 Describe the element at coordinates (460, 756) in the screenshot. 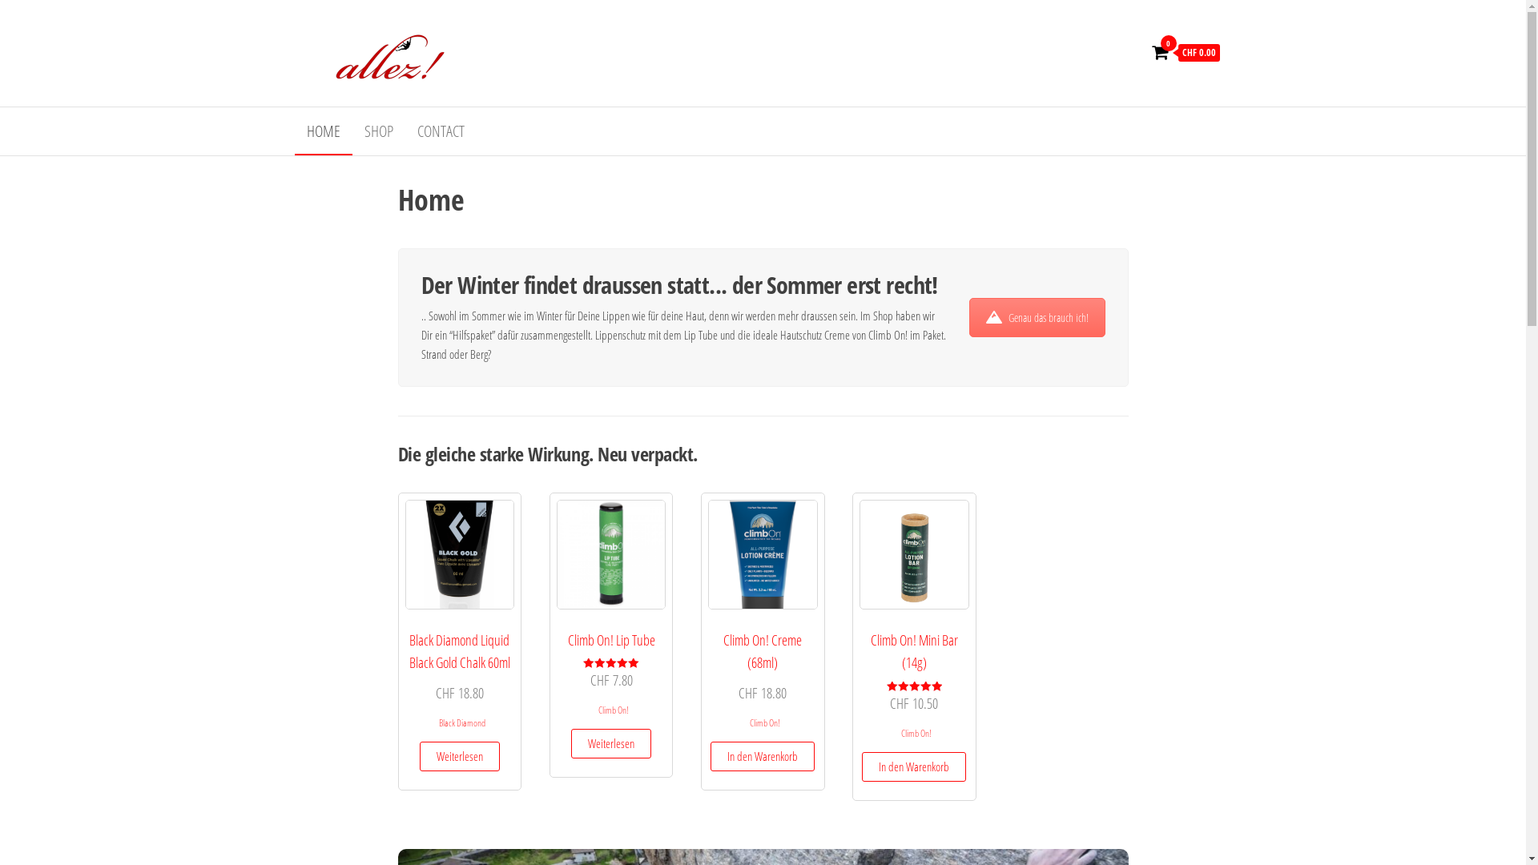

I see `Weiterlesen` at that location.